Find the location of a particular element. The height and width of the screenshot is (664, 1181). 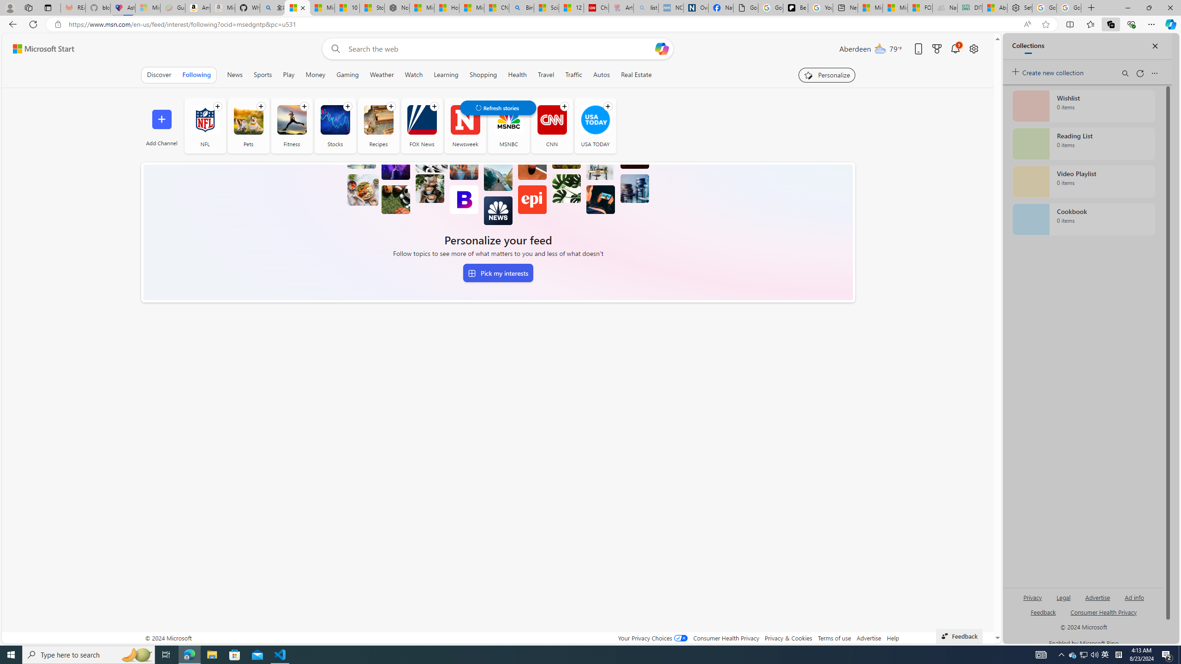

Bing is located at coordinates (521, 8).